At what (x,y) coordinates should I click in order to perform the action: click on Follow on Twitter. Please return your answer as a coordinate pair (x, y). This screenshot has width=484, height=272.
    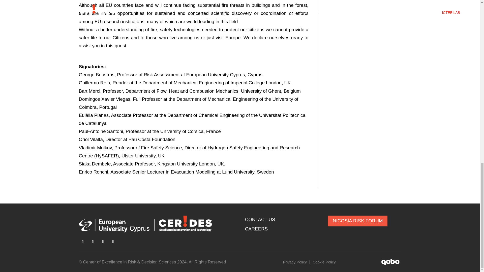
    Looking at the image, I should click on (93, 242).